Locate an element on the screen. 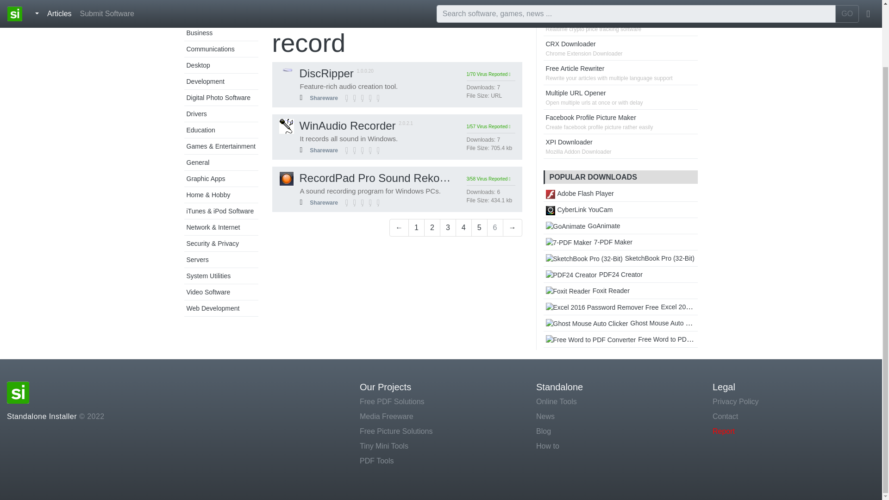 Image resolution: width=889 pixels, height=500 pixels. Graphic Apps is located at coordinates (205, 179).